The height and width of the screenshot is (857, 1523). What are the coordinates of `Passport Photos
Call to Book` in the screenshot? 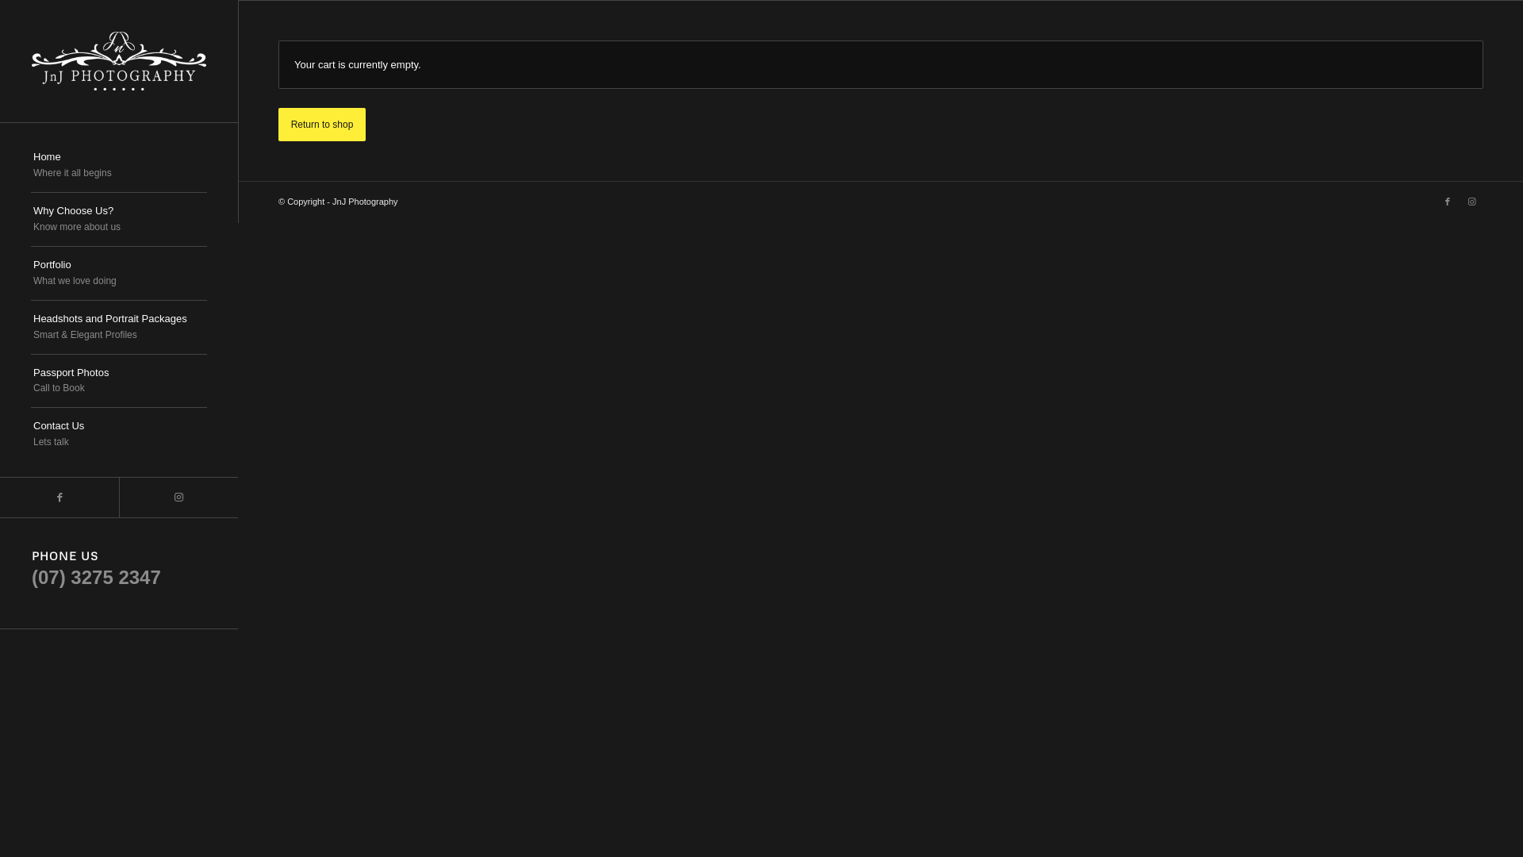 It's located at (119, 381).